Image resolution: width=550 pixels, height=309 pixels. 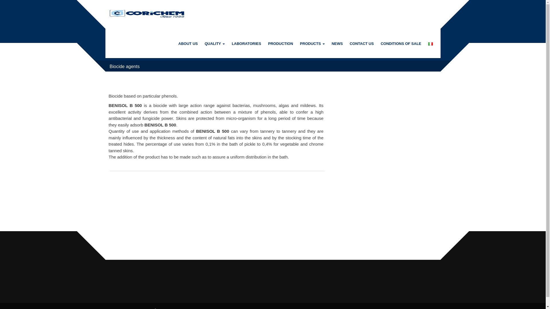 What do you see at coordinates (337, 43) in the screenshot?
I see `NEWS` at bounding box center [337, 43].